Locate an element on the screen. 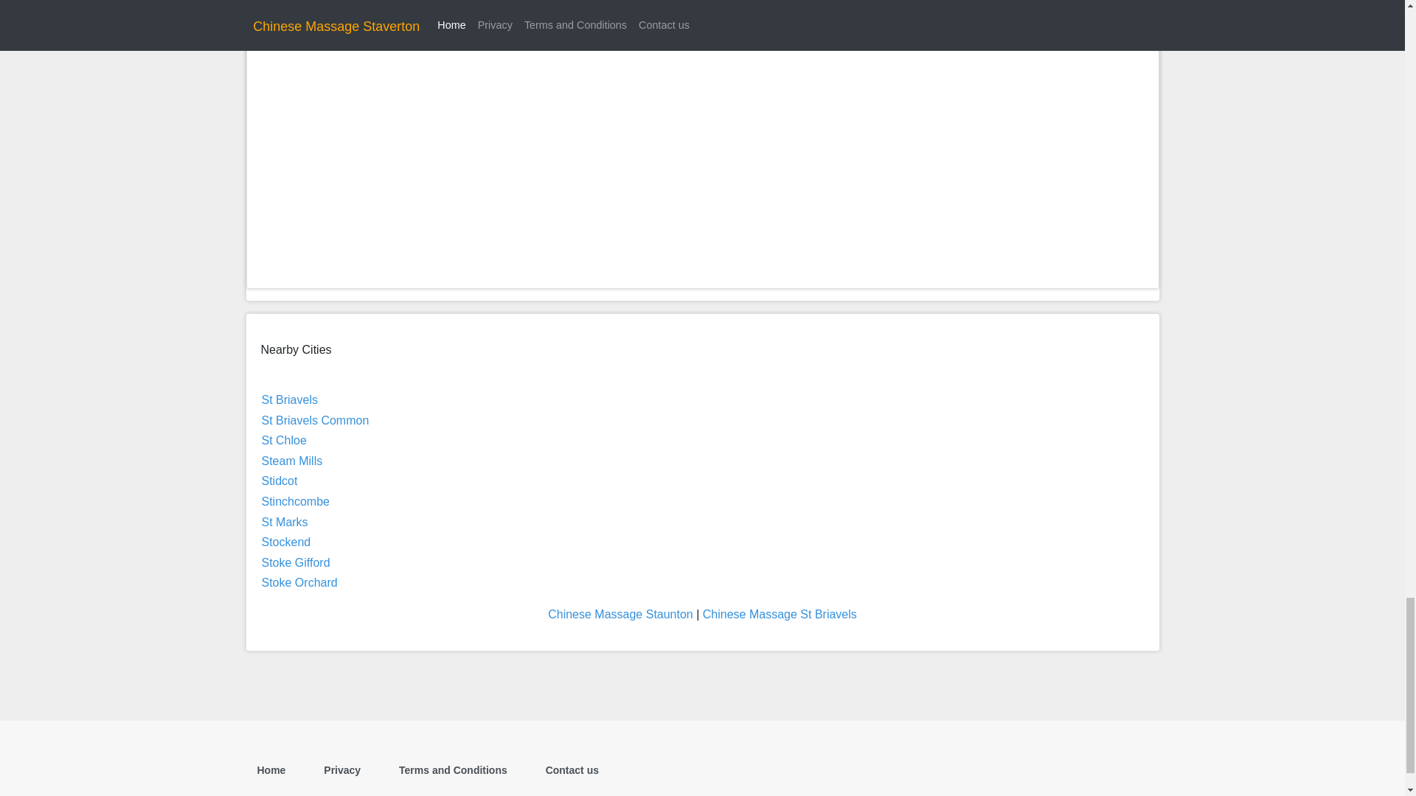  St Briavels Common is located at coordinates (314, 420).